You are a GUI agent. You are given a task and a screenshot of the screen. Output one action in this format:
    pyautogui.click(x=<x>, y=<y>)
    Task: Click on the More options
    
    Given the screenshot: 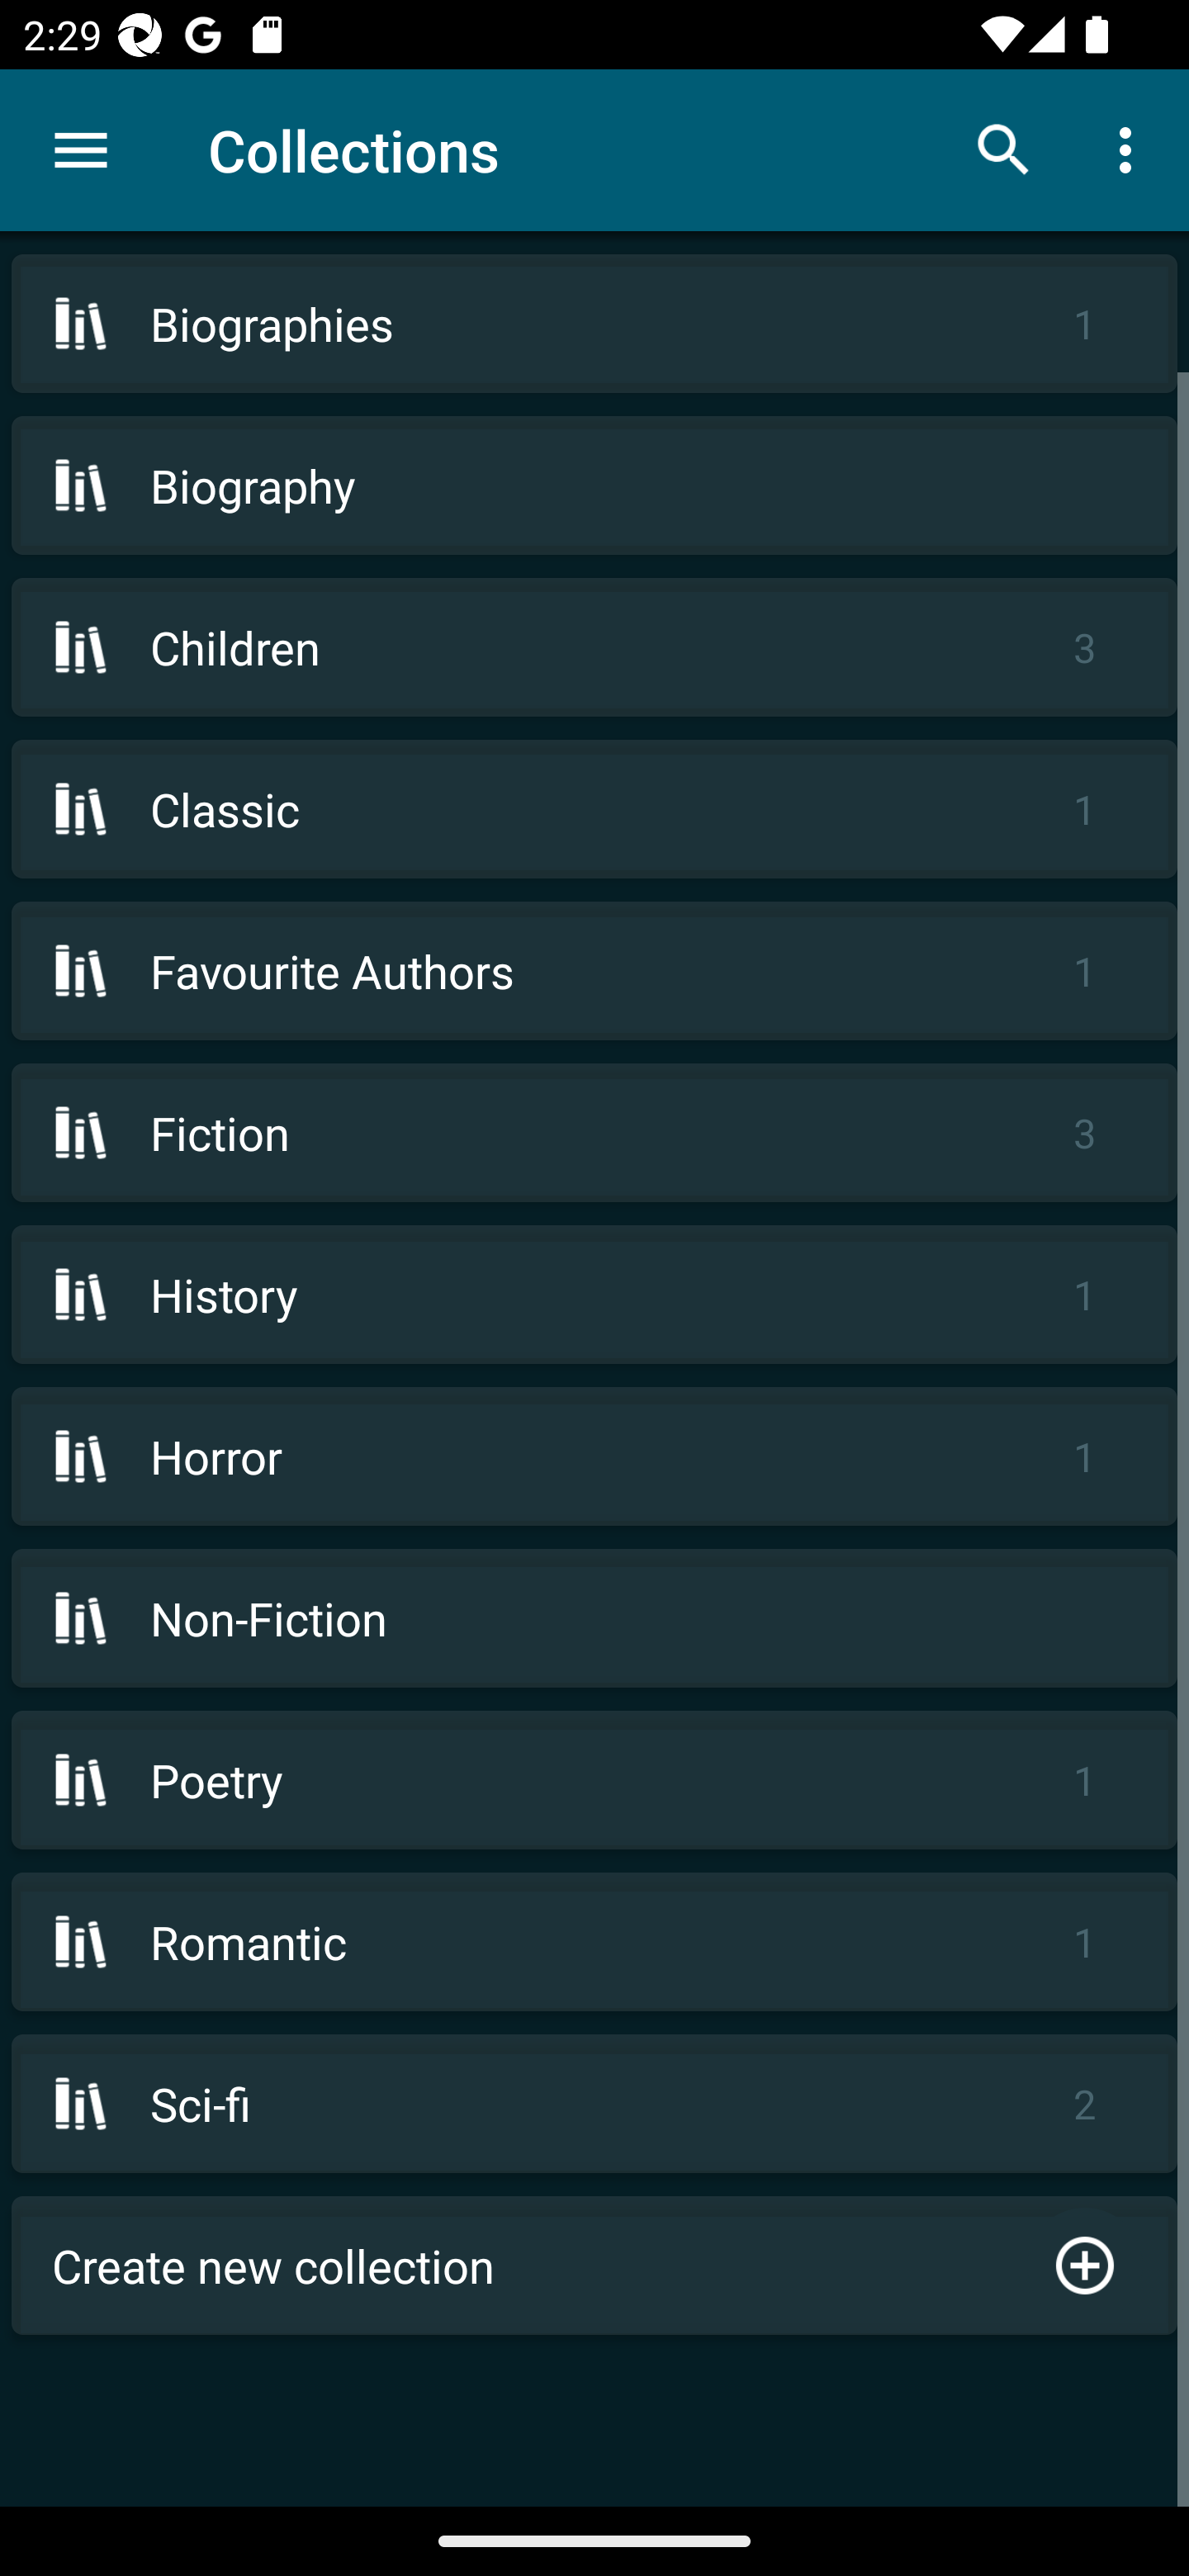 What is the action you would take?
    pyautogui.click(x=1131, y=149)
    